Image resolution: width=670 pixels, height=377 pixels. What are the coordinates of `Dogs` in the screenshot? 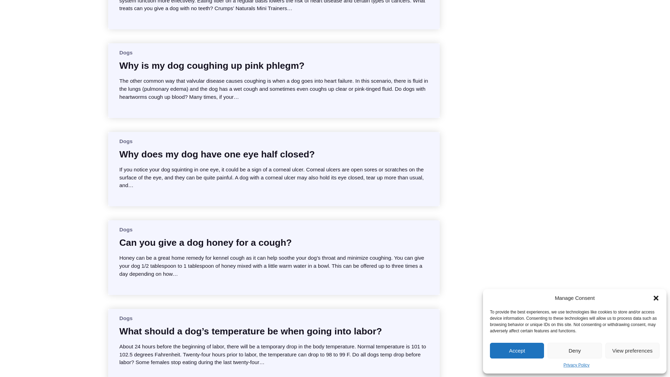 It's located at (126, 141).